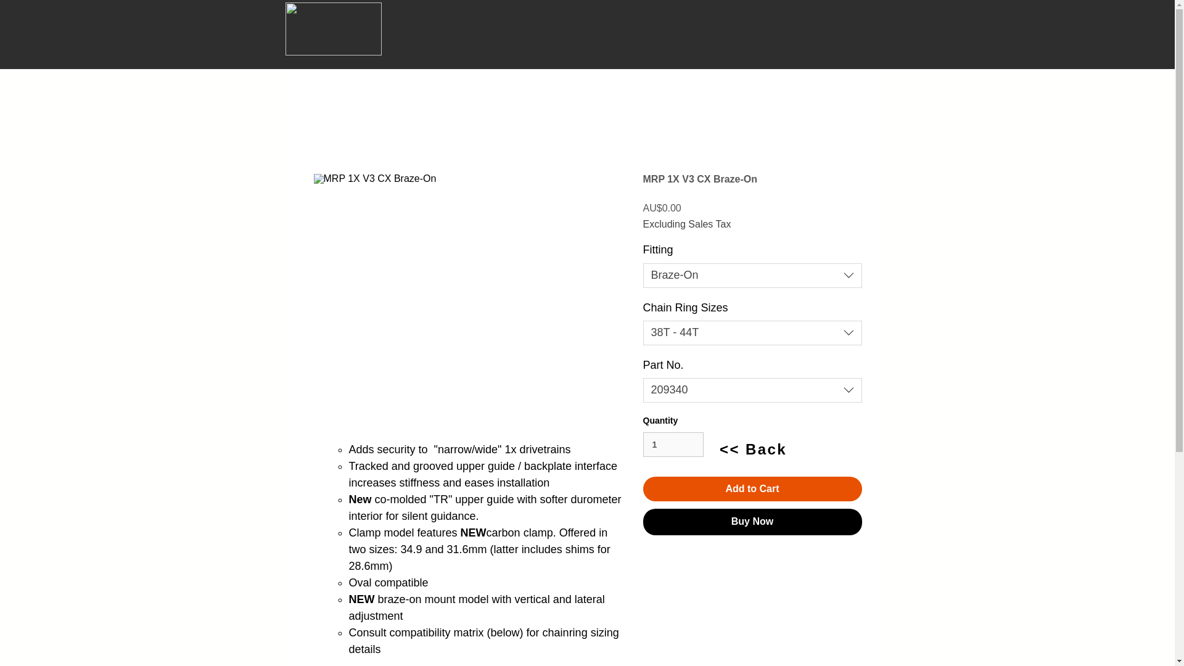 Image resolution: width=1184 pixels, height=666 pixels. Describe the element at coordinates (333, 28) in the screenshot. I see `Steve Cramer Products` at that location.